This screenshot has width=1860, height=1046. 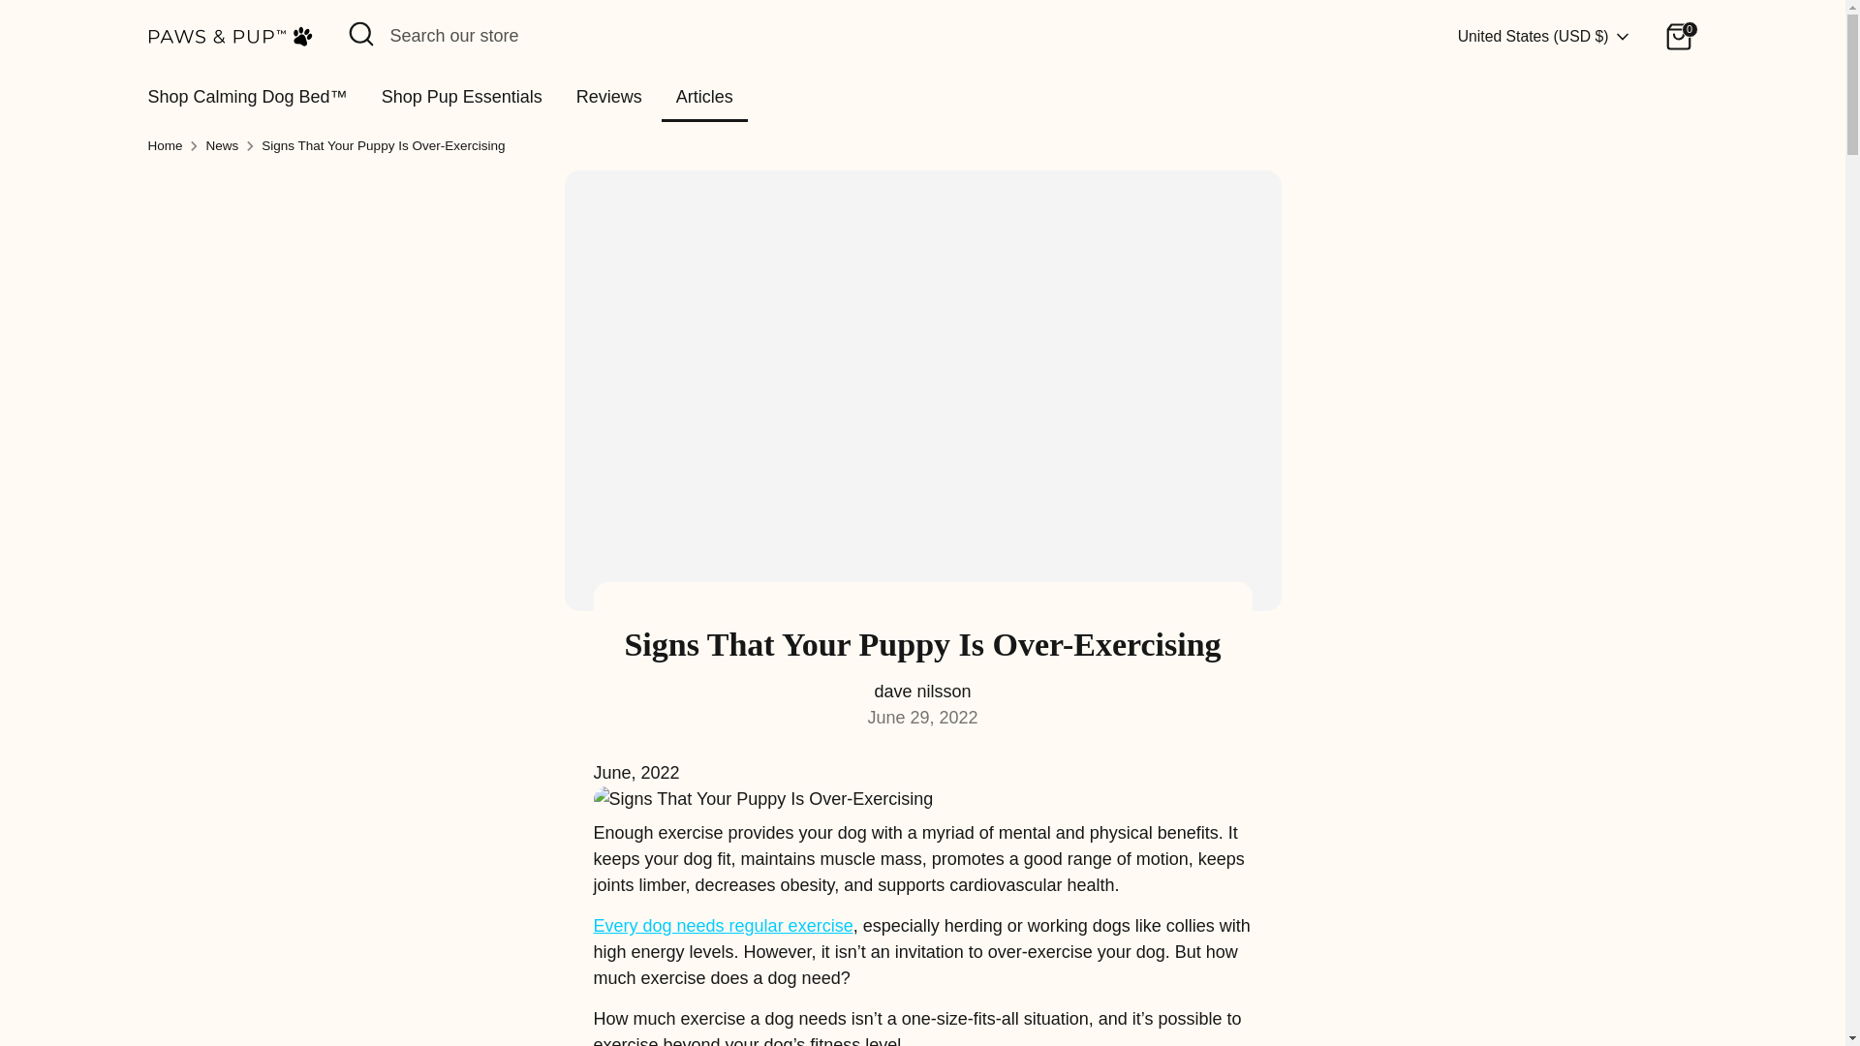 What do you see at coordinates (1406, 982) in the screenshot?
I see `Discover` at bounding box center [1406, 982].